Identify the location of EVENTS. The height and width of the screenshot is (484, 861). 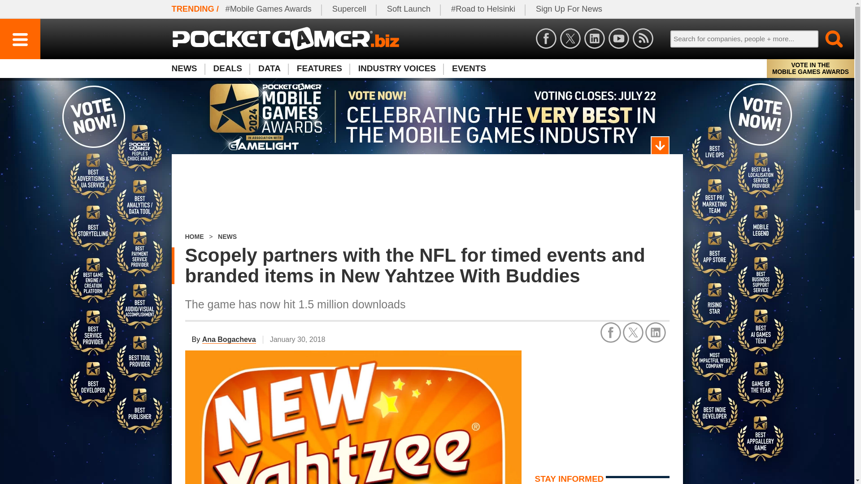
(469, 68).